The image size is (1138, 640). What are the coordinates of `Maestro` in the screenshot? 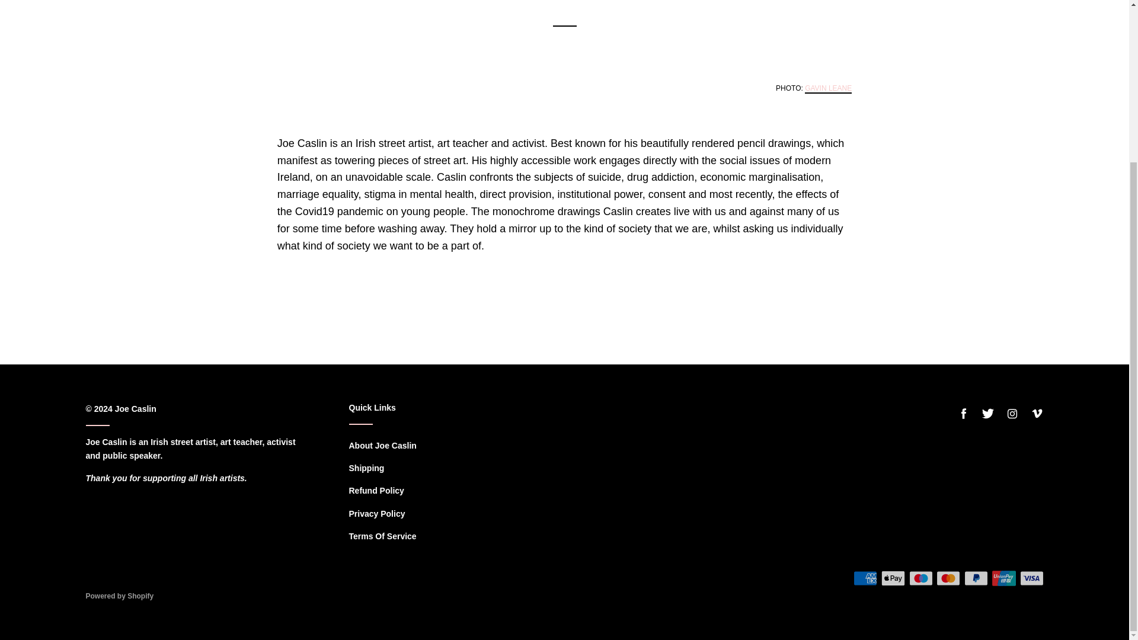 It's located at (921, 578).